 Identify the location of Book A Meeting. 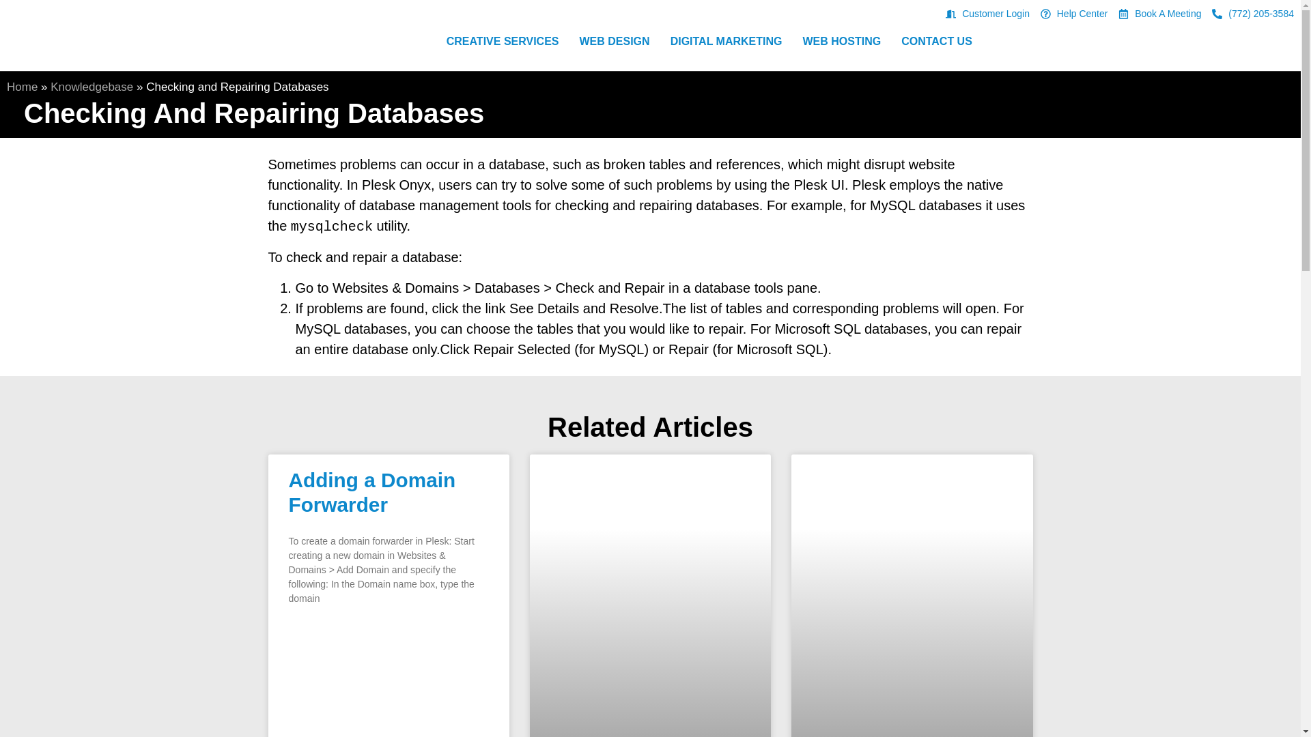
(1159, 14).